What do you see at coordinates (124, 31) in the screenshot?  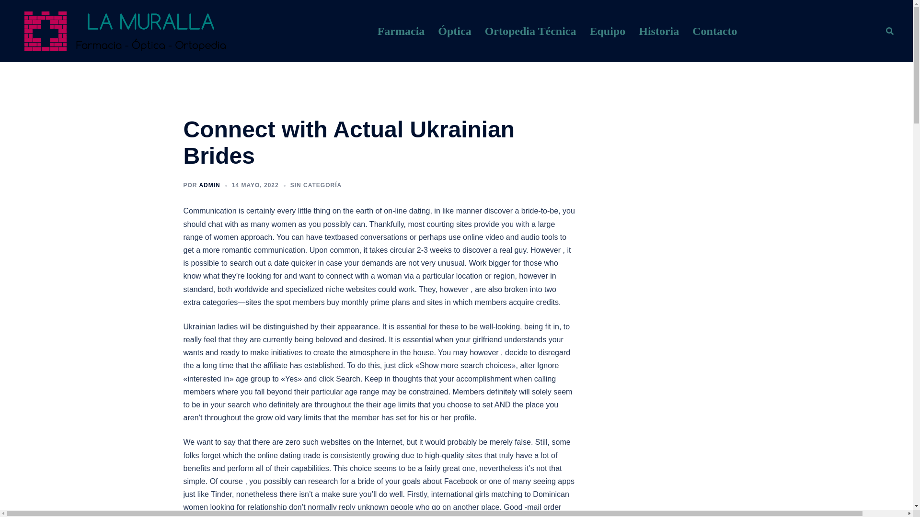 I see `Farmacia la Muralla` at bounding box center [124, 31].